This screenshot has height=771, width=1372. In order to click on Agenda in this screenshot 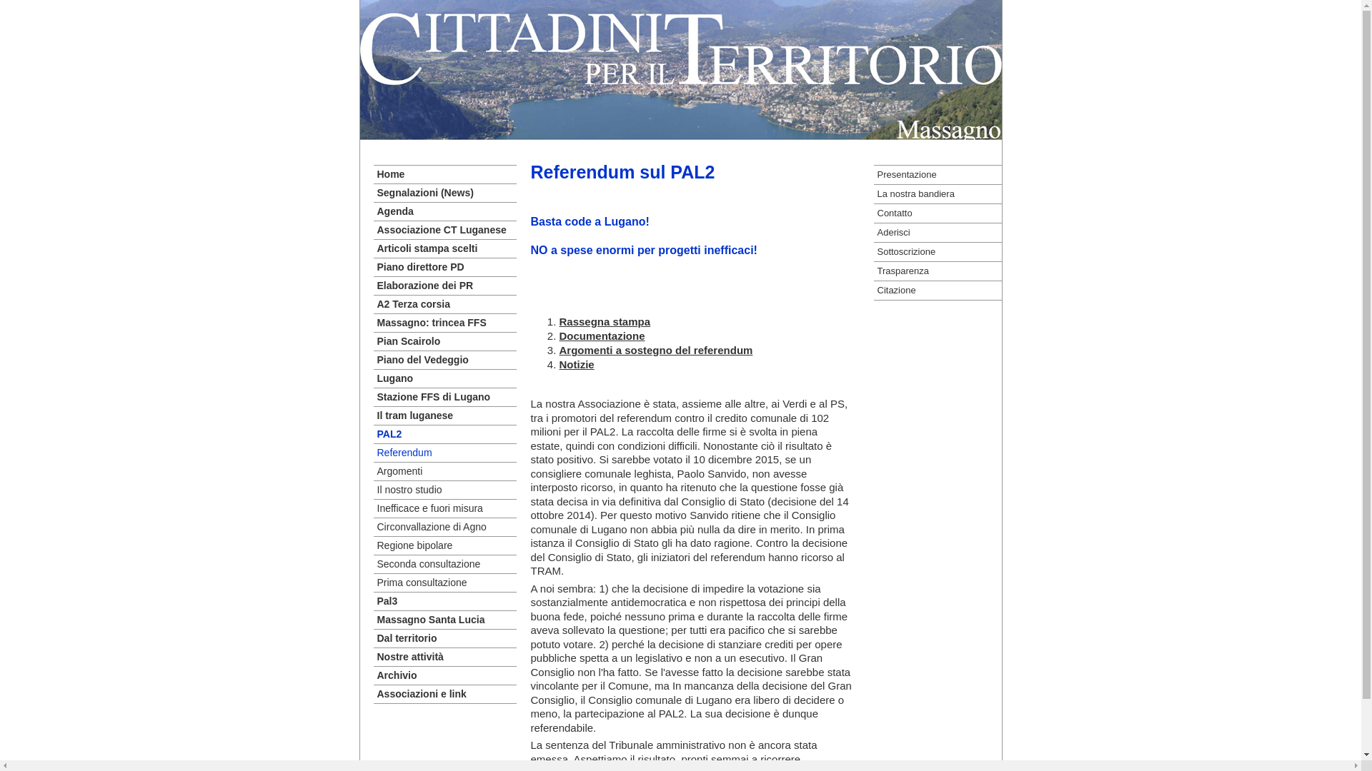, I will do `click(444, 211)`.